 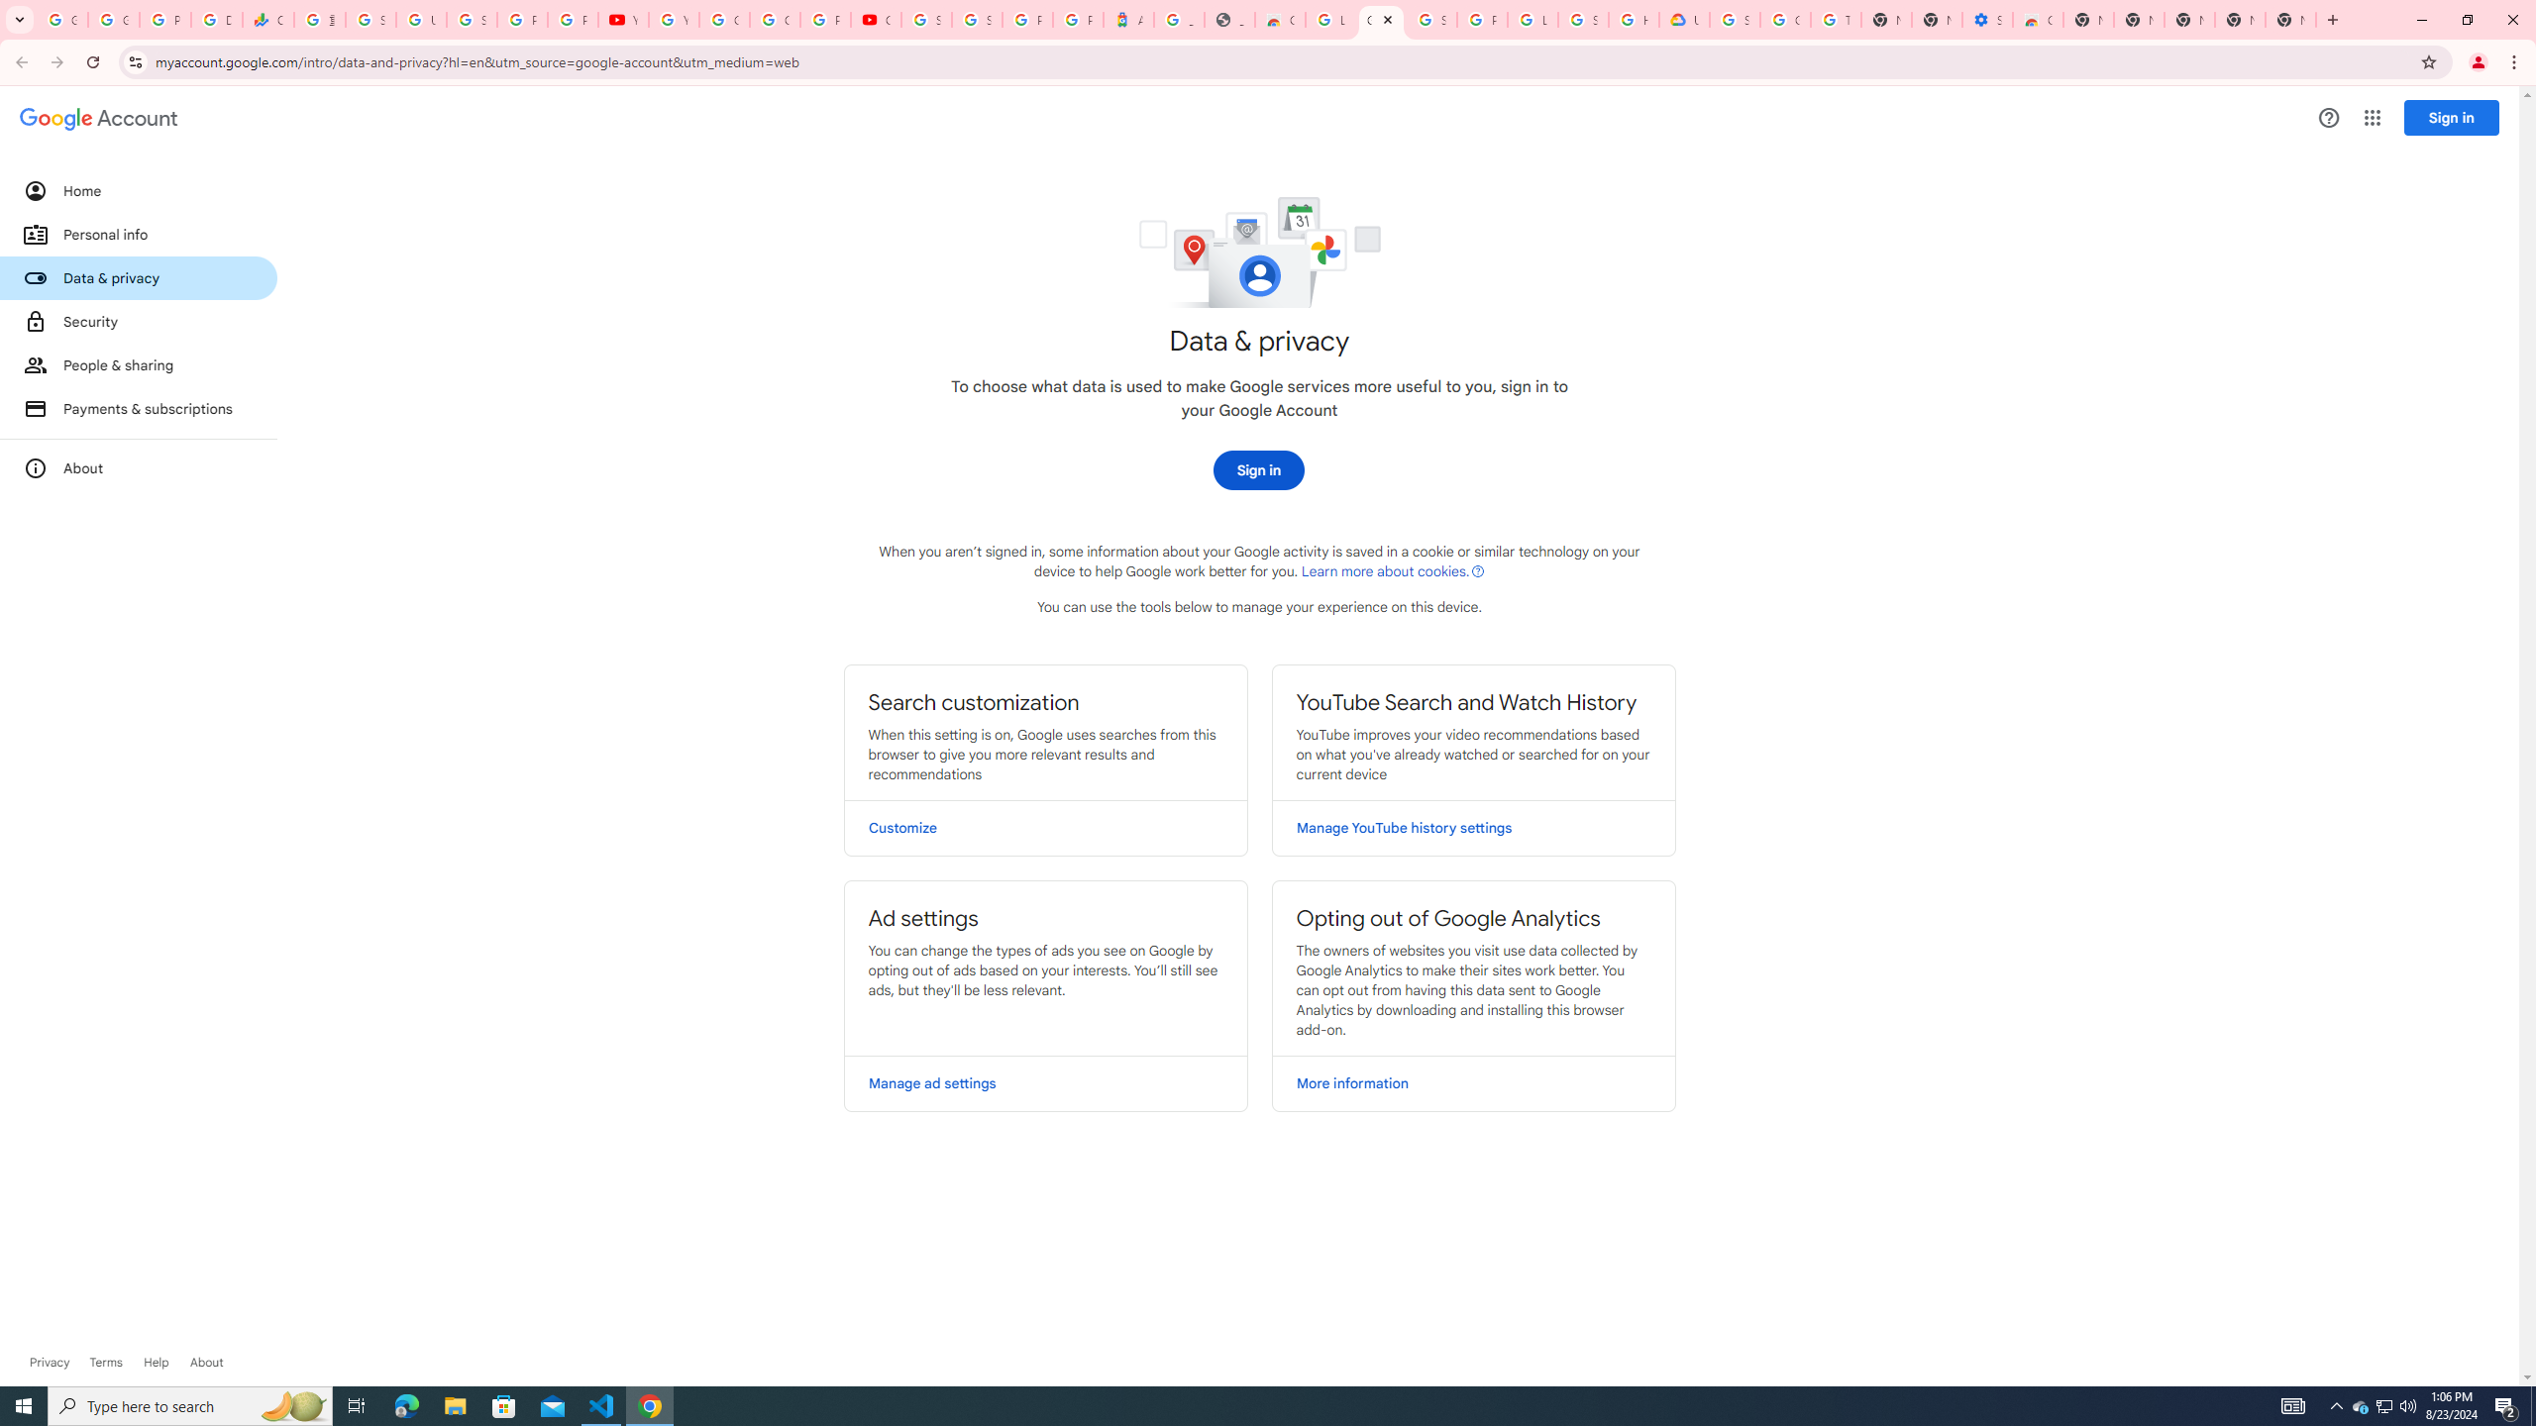 What do you see at coordinates (723, 20) in the screenshot?
I see `Google Account Help` at bounding box center [723, 20].